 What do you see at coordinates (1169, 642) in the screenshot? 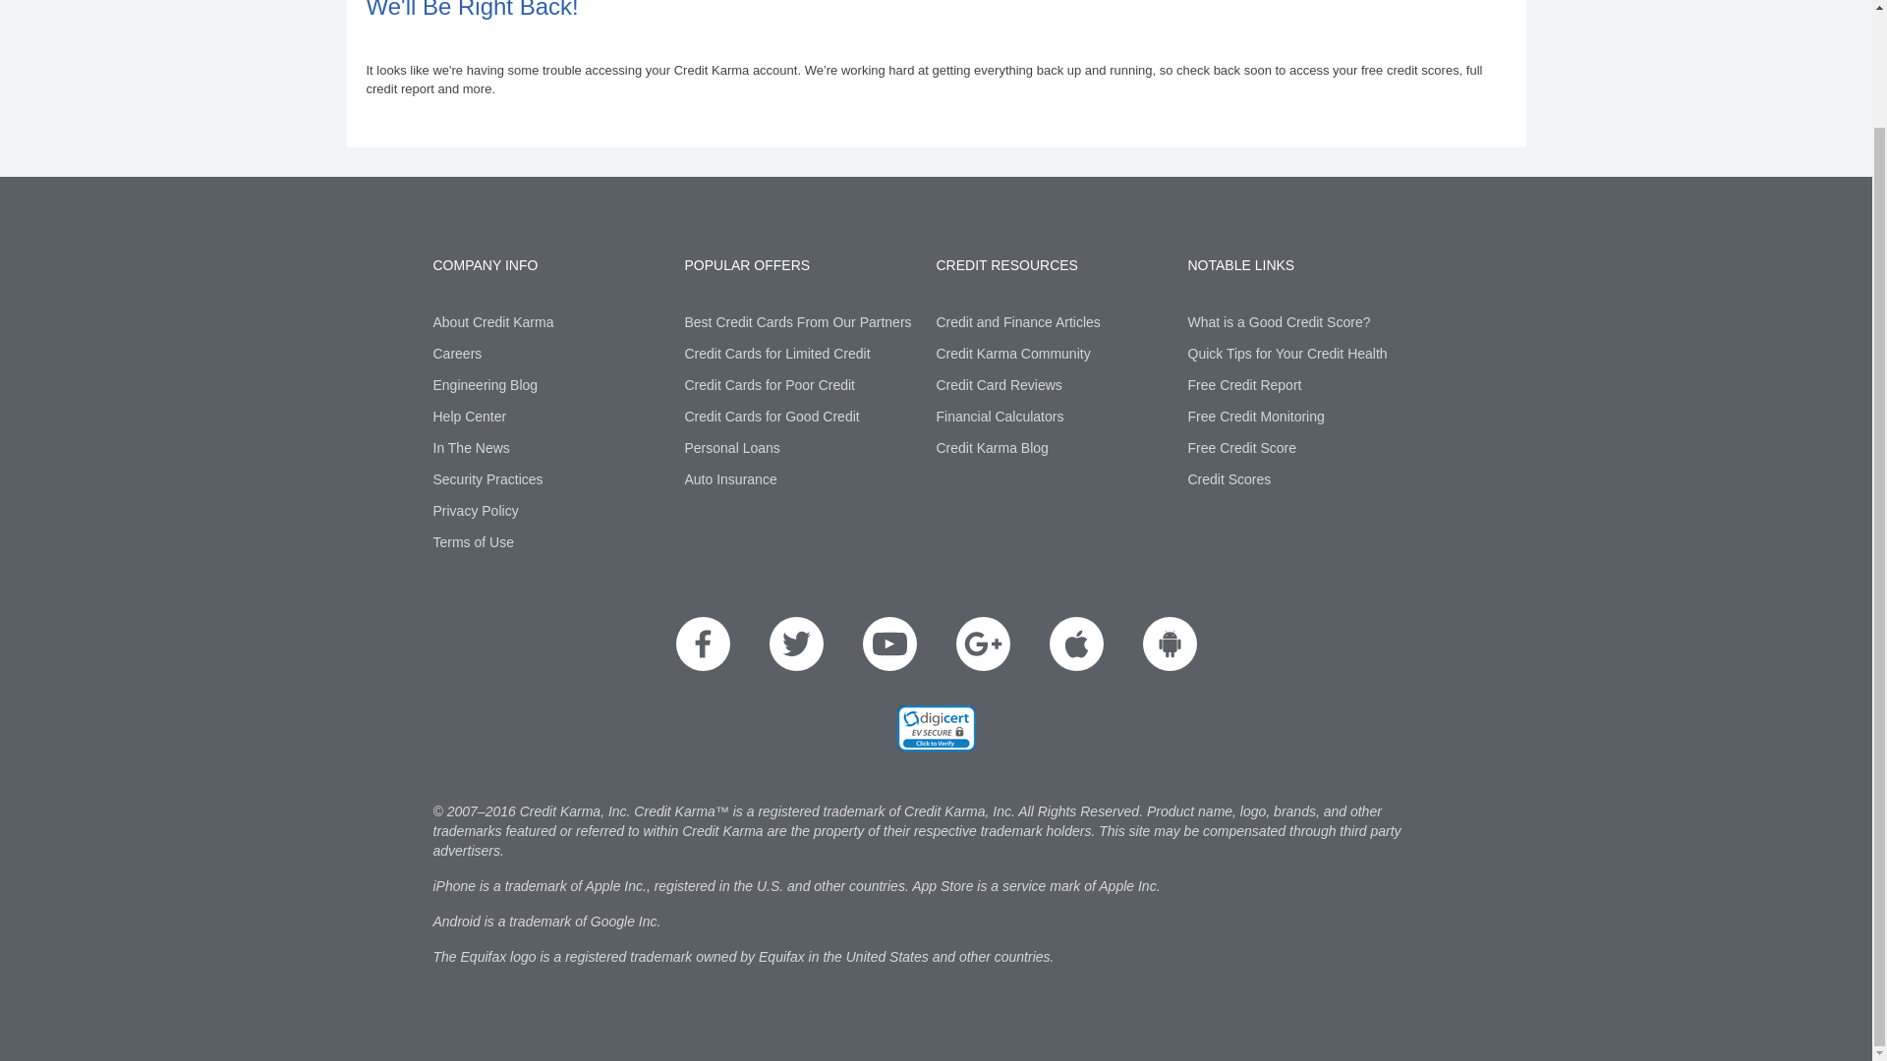
I see `Download Android App` at bounding box center [1169, 642].